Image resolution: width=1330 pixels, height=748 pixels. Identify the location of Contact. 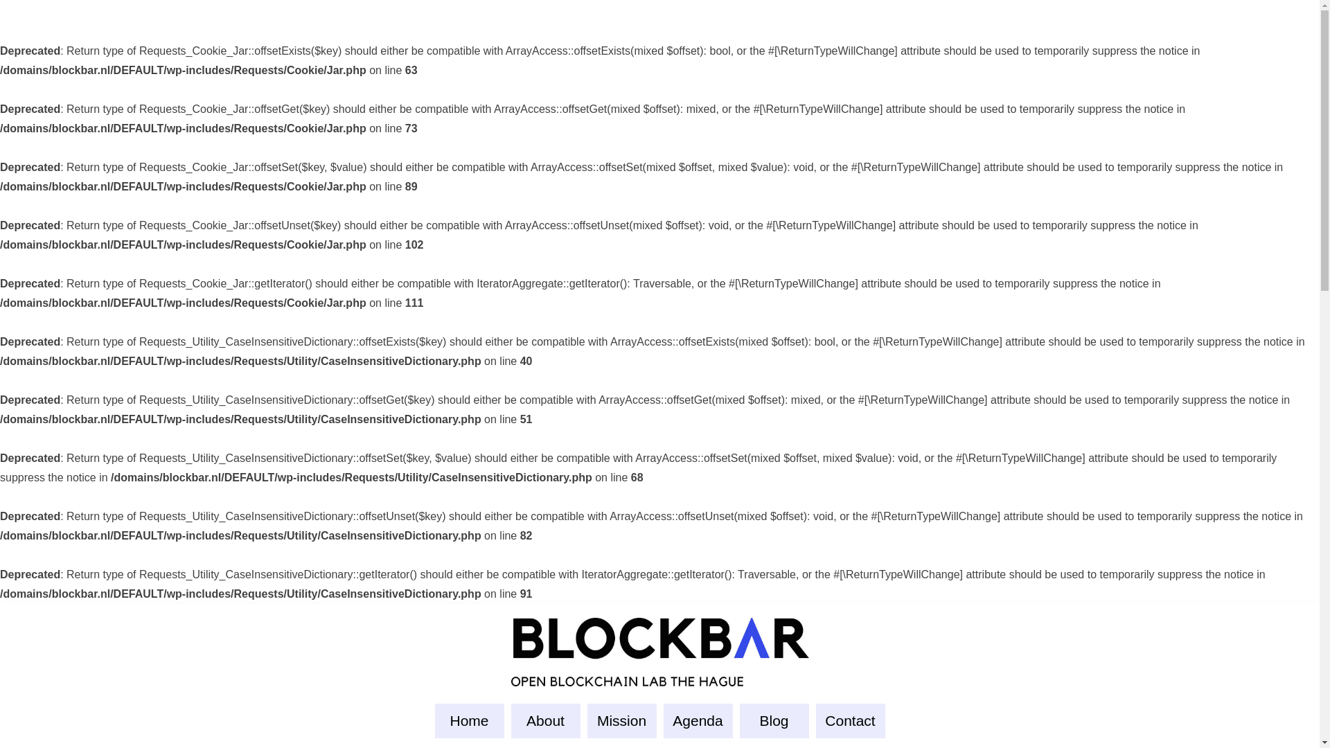
(851, 720).